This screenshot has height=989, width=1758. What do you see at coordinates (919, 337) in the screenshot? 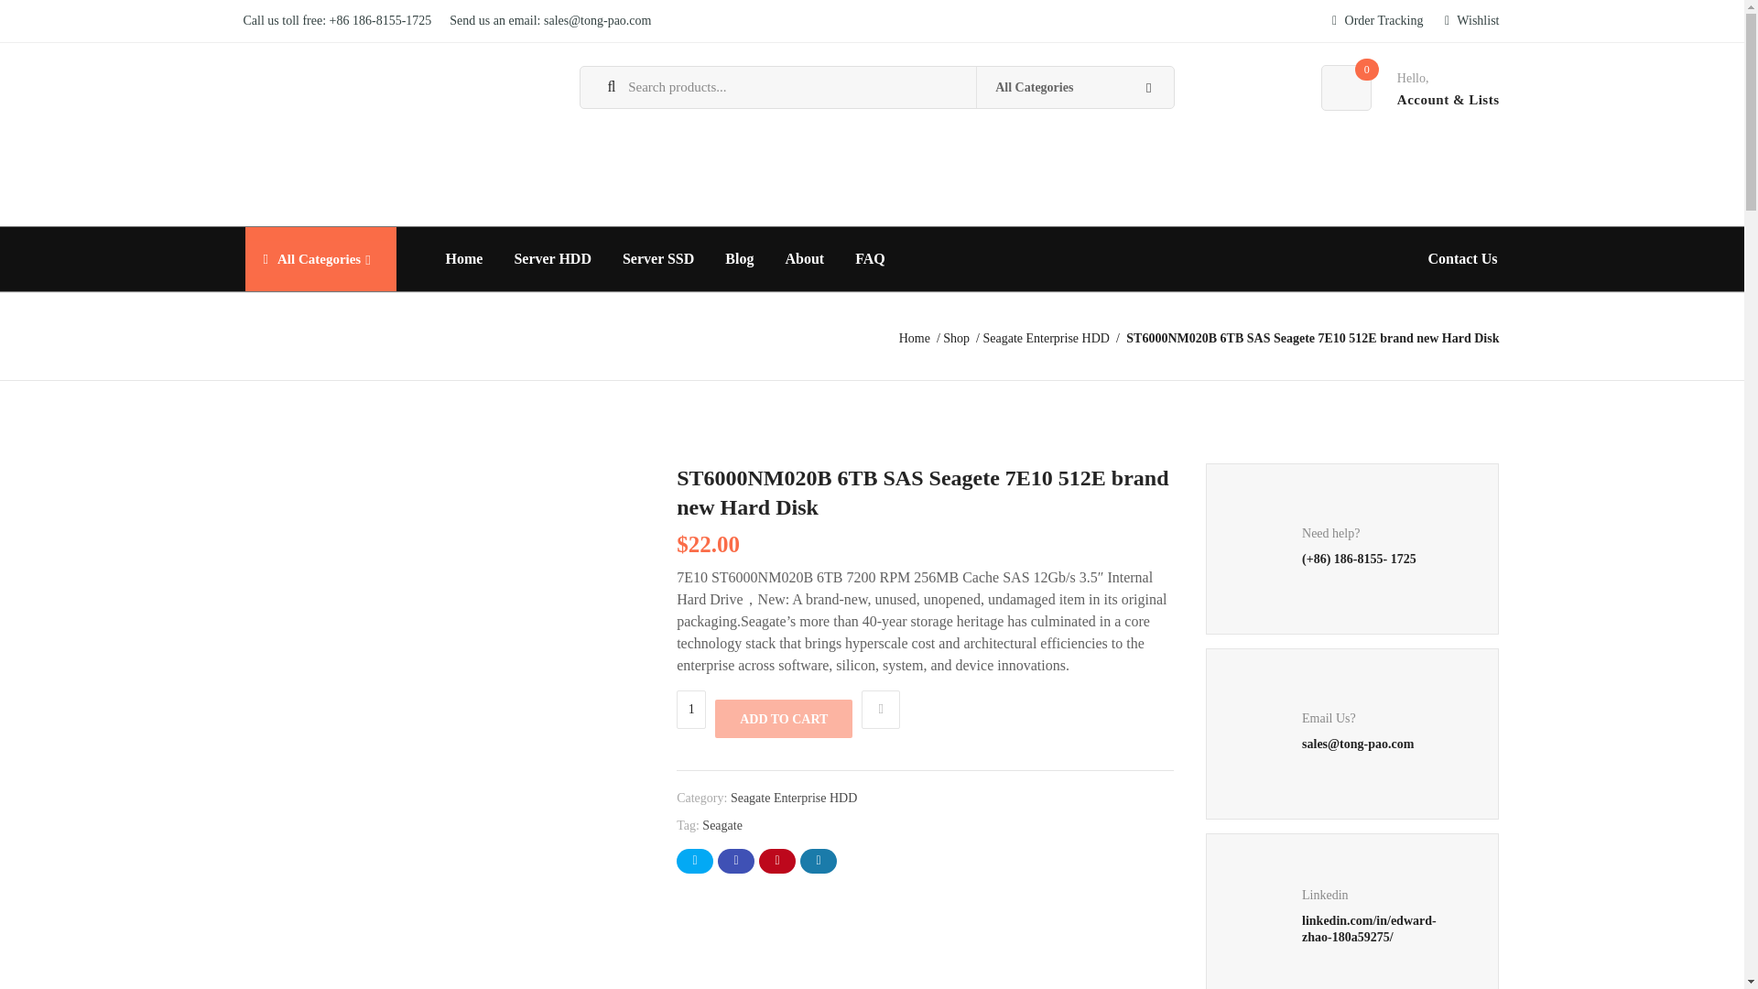
I see `Home` at bounding box center [919, 337].